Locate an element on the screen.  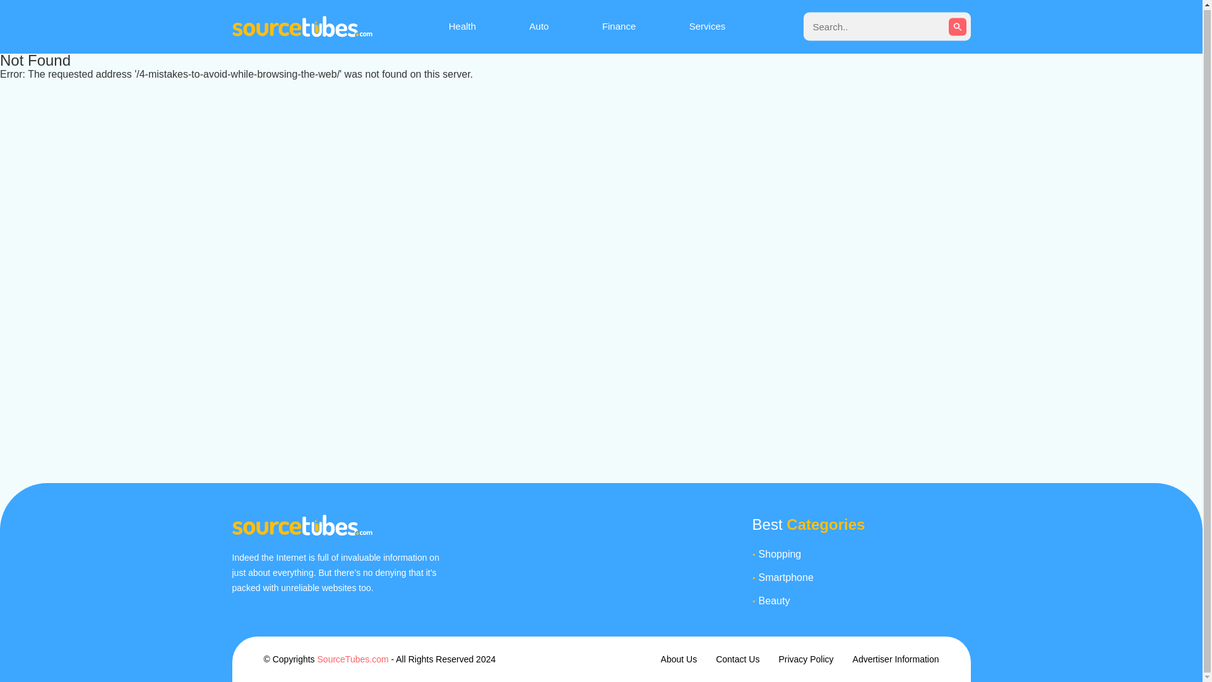
Beauty is located at coordinates (864, 601).